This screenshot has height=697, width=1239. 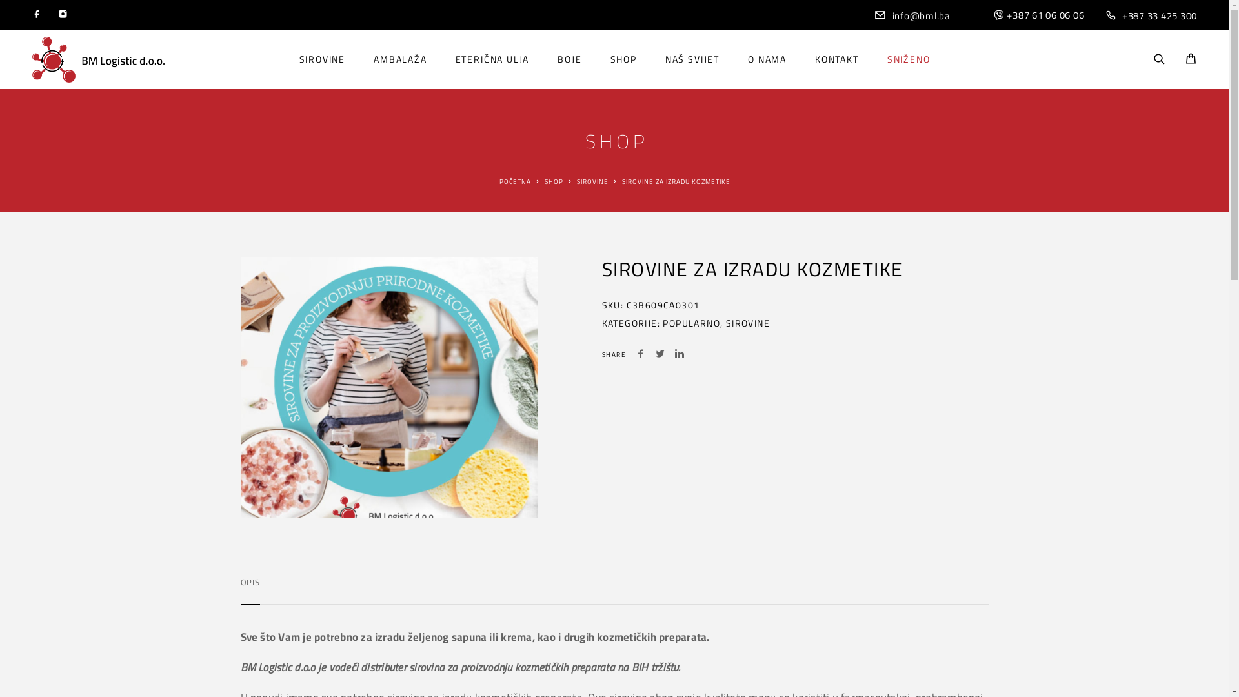 I want to click on Share on LinkedIn, so click(x=680, y=355).